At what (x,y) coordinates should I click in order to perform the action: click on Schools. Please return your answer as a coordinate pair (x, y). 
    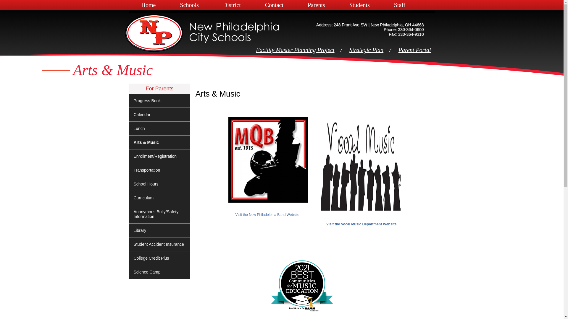
    Looking at the image, I should click on (189, 5).